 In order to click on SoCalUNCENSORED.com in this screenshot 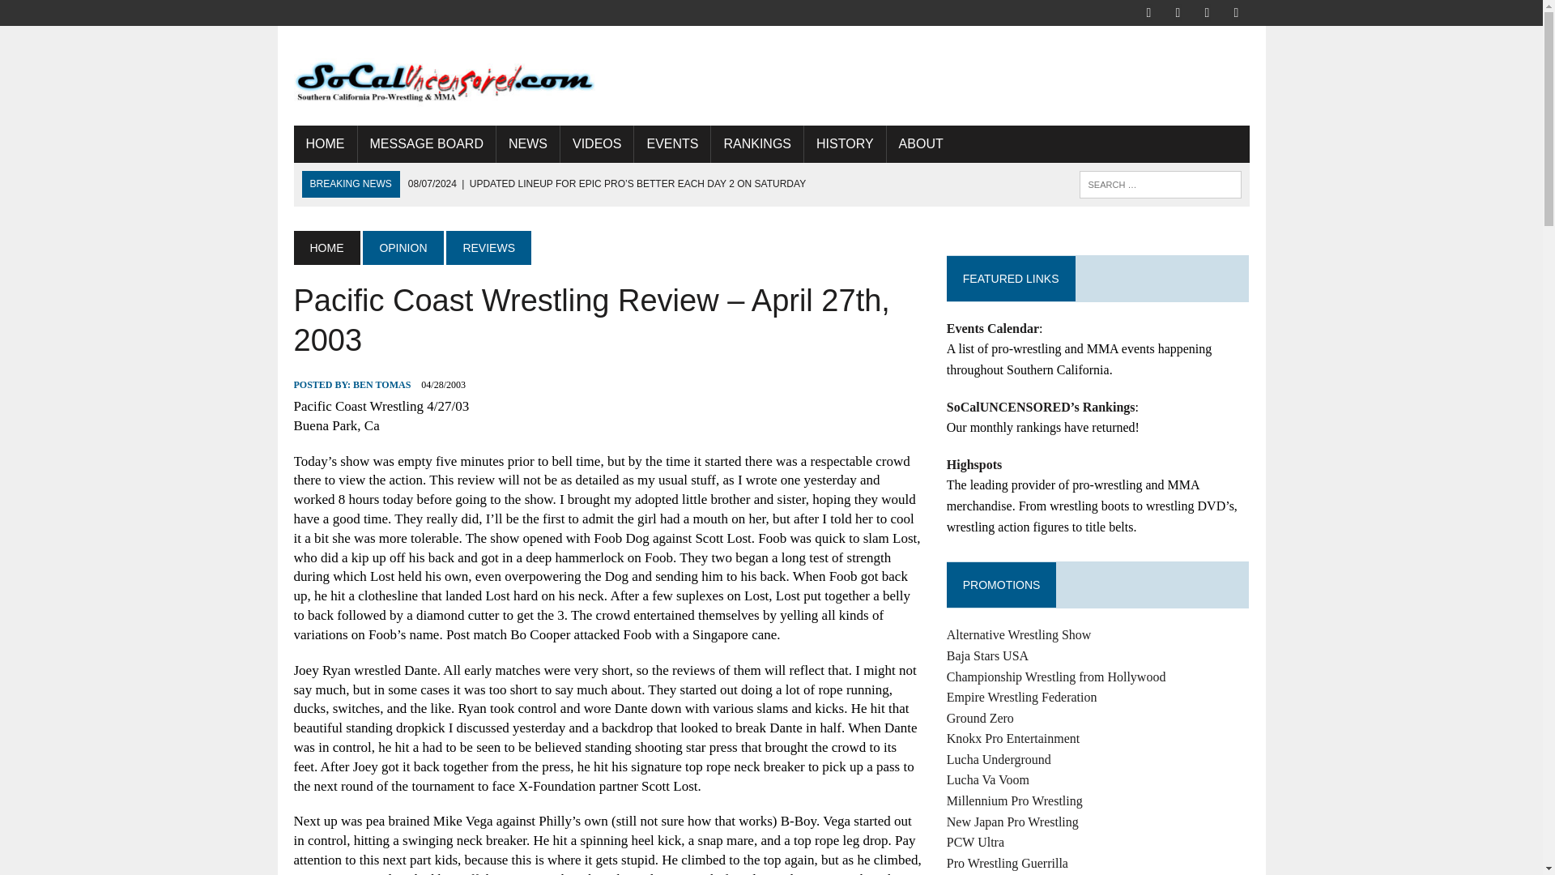, I will do `click(444, 75)`.